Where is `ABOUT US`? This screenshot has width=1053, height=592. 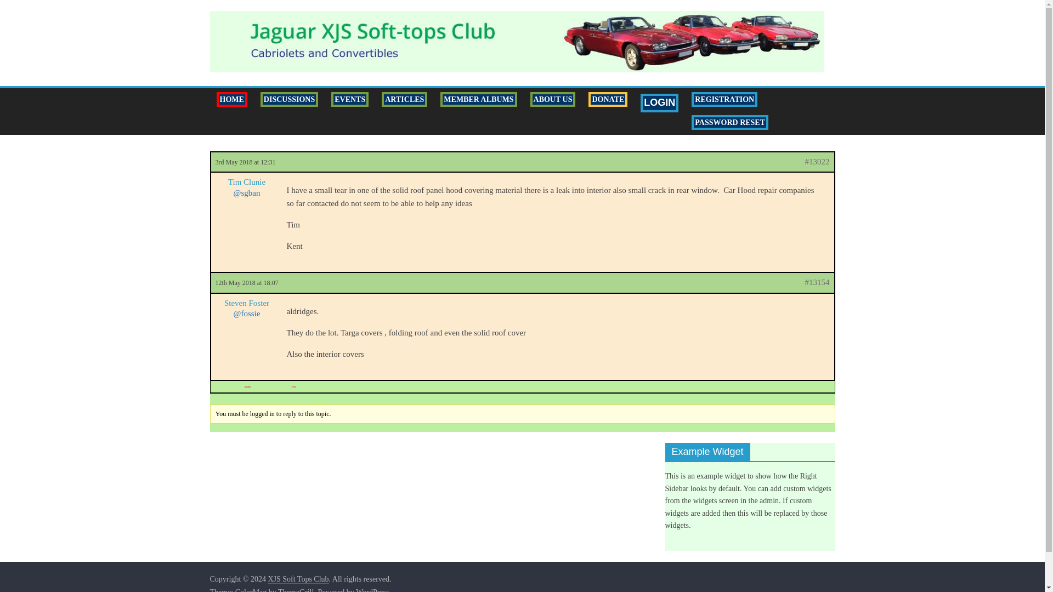
ABOUT US is located at coordinates (553, 100).